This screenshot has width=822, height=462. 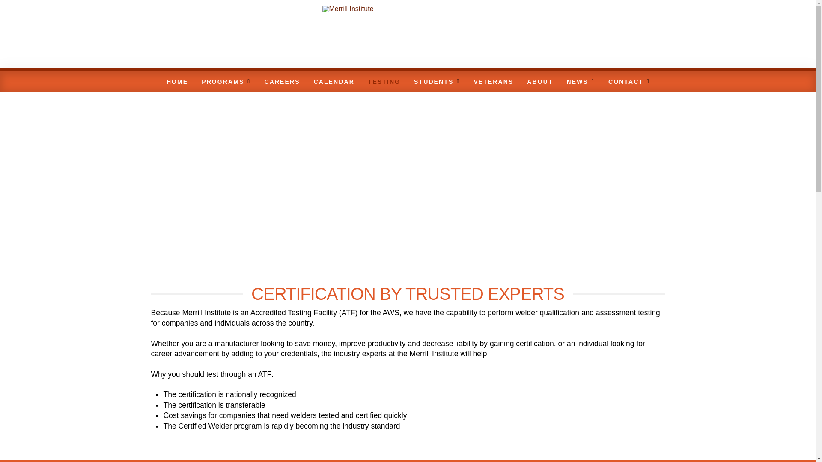 I want to click on CALENDAR, so click(x=334, y=81).